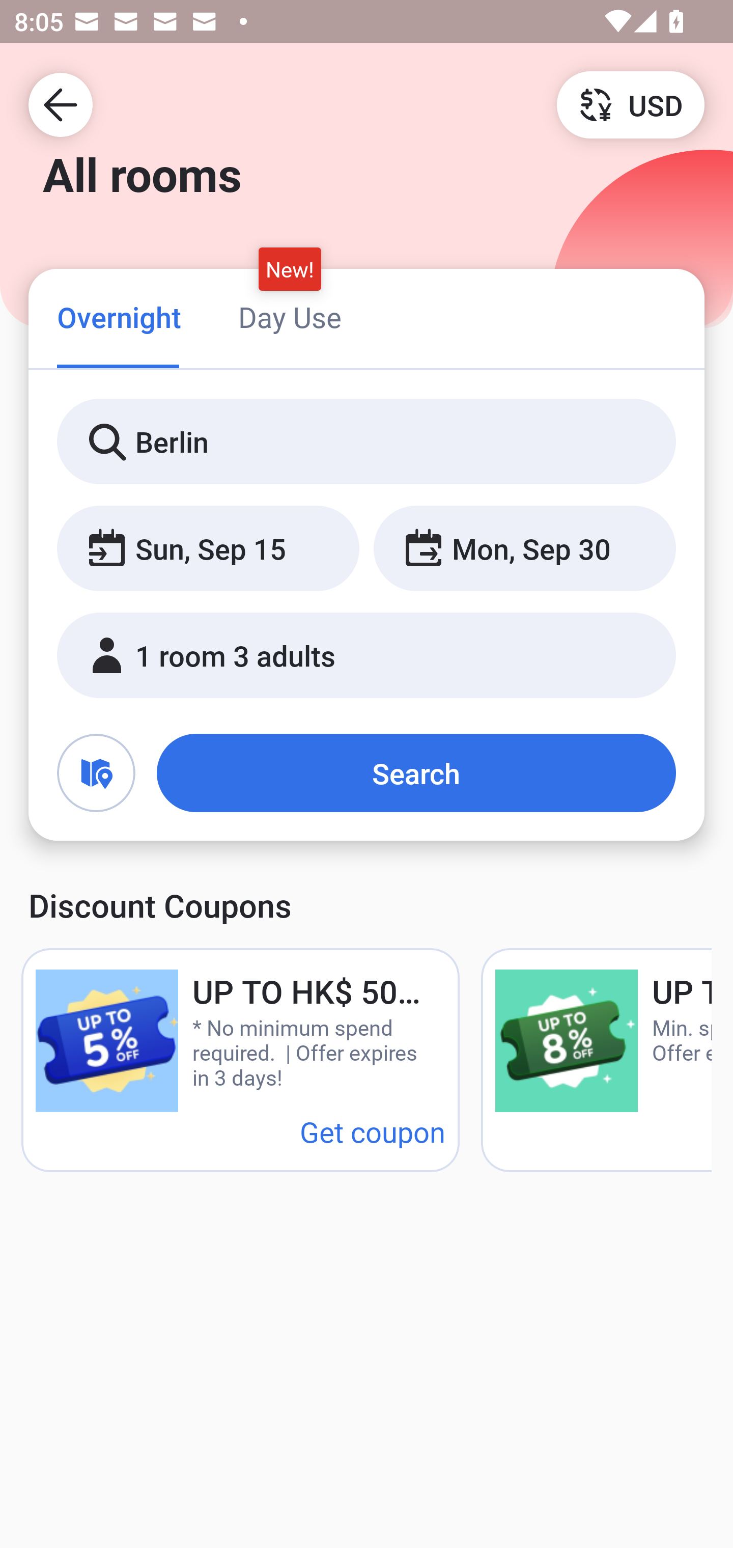  I want to click on 1 room 3 adults, so click(366, 655).